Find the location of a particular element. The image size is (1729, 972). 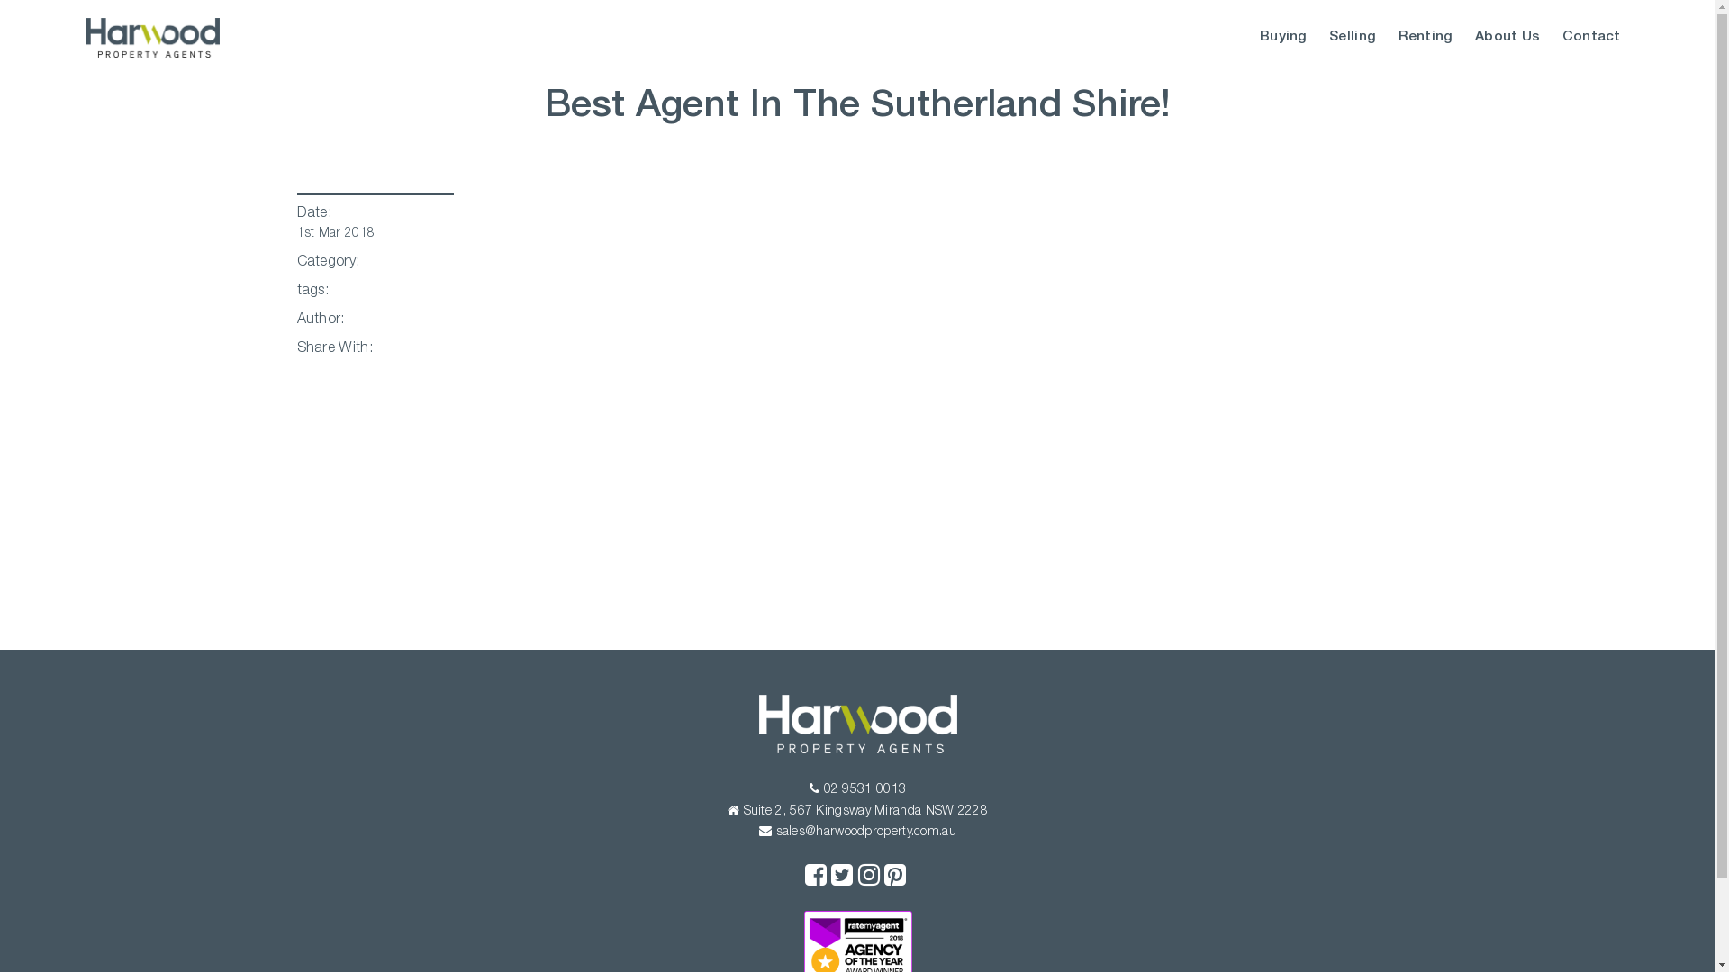

Instagram is located at coordinates (868, 877).